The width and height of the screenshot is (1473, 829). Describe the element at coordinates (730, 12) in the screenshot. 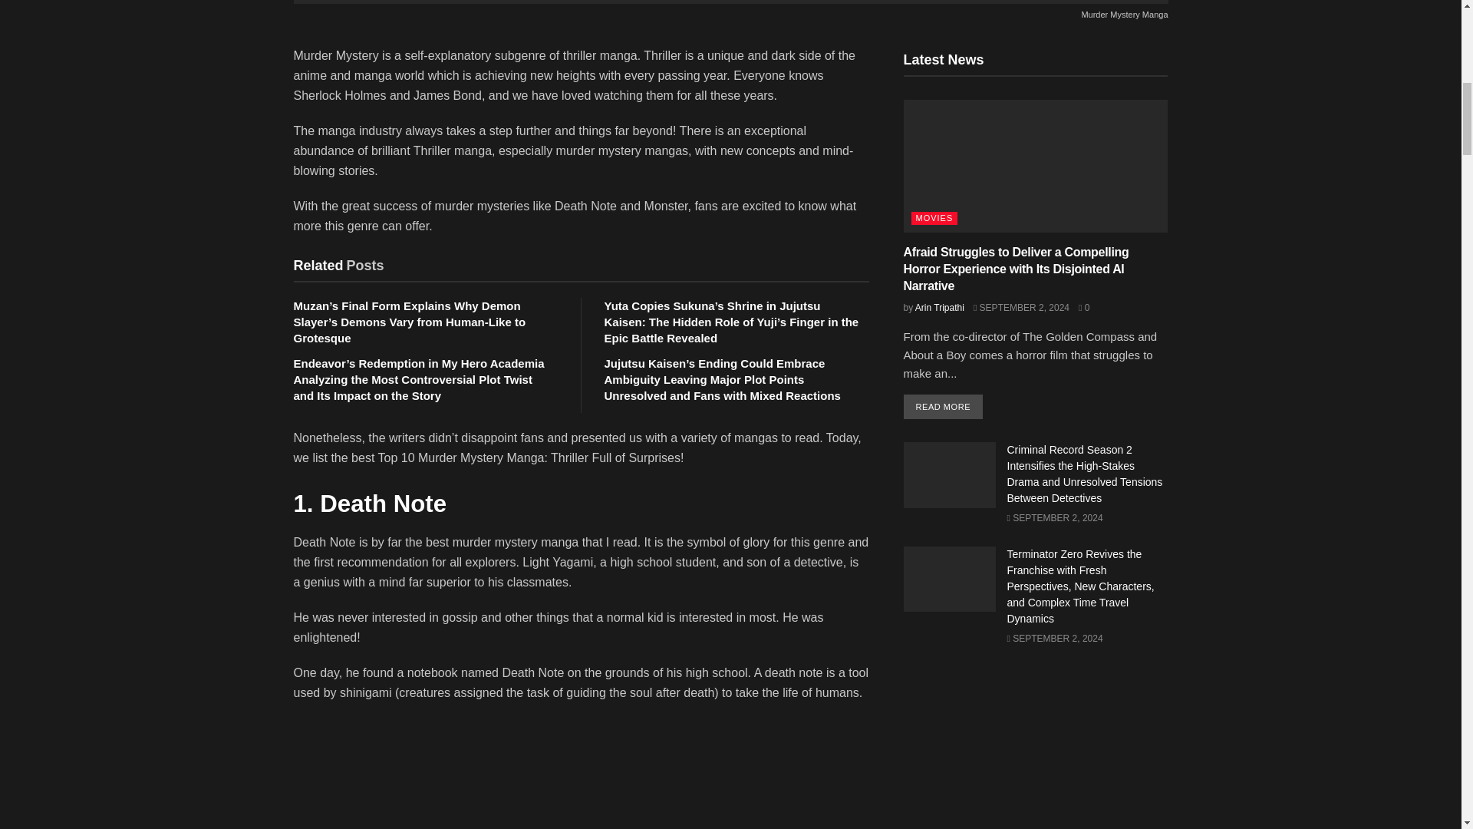

I see `Murder Mystery Manga` at that location.